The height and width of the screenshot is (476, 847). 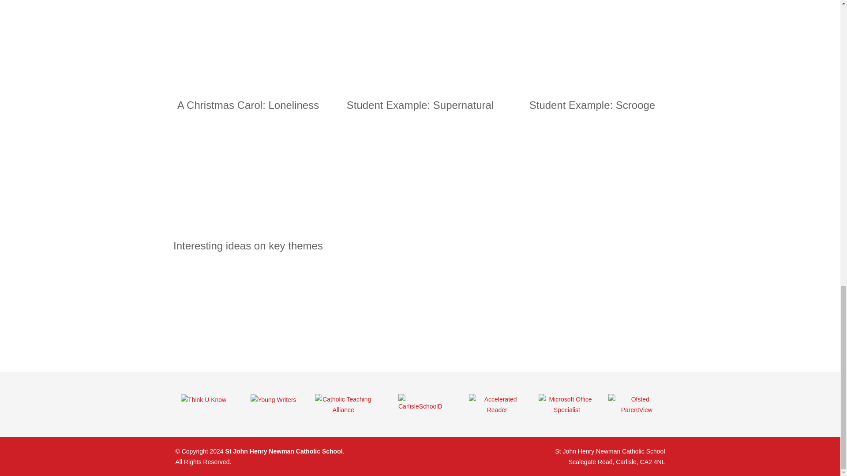 What do you see at coordinates (248, 173) in the screenshot?
I see `YouTube video player` at bounding box center [248, 173].